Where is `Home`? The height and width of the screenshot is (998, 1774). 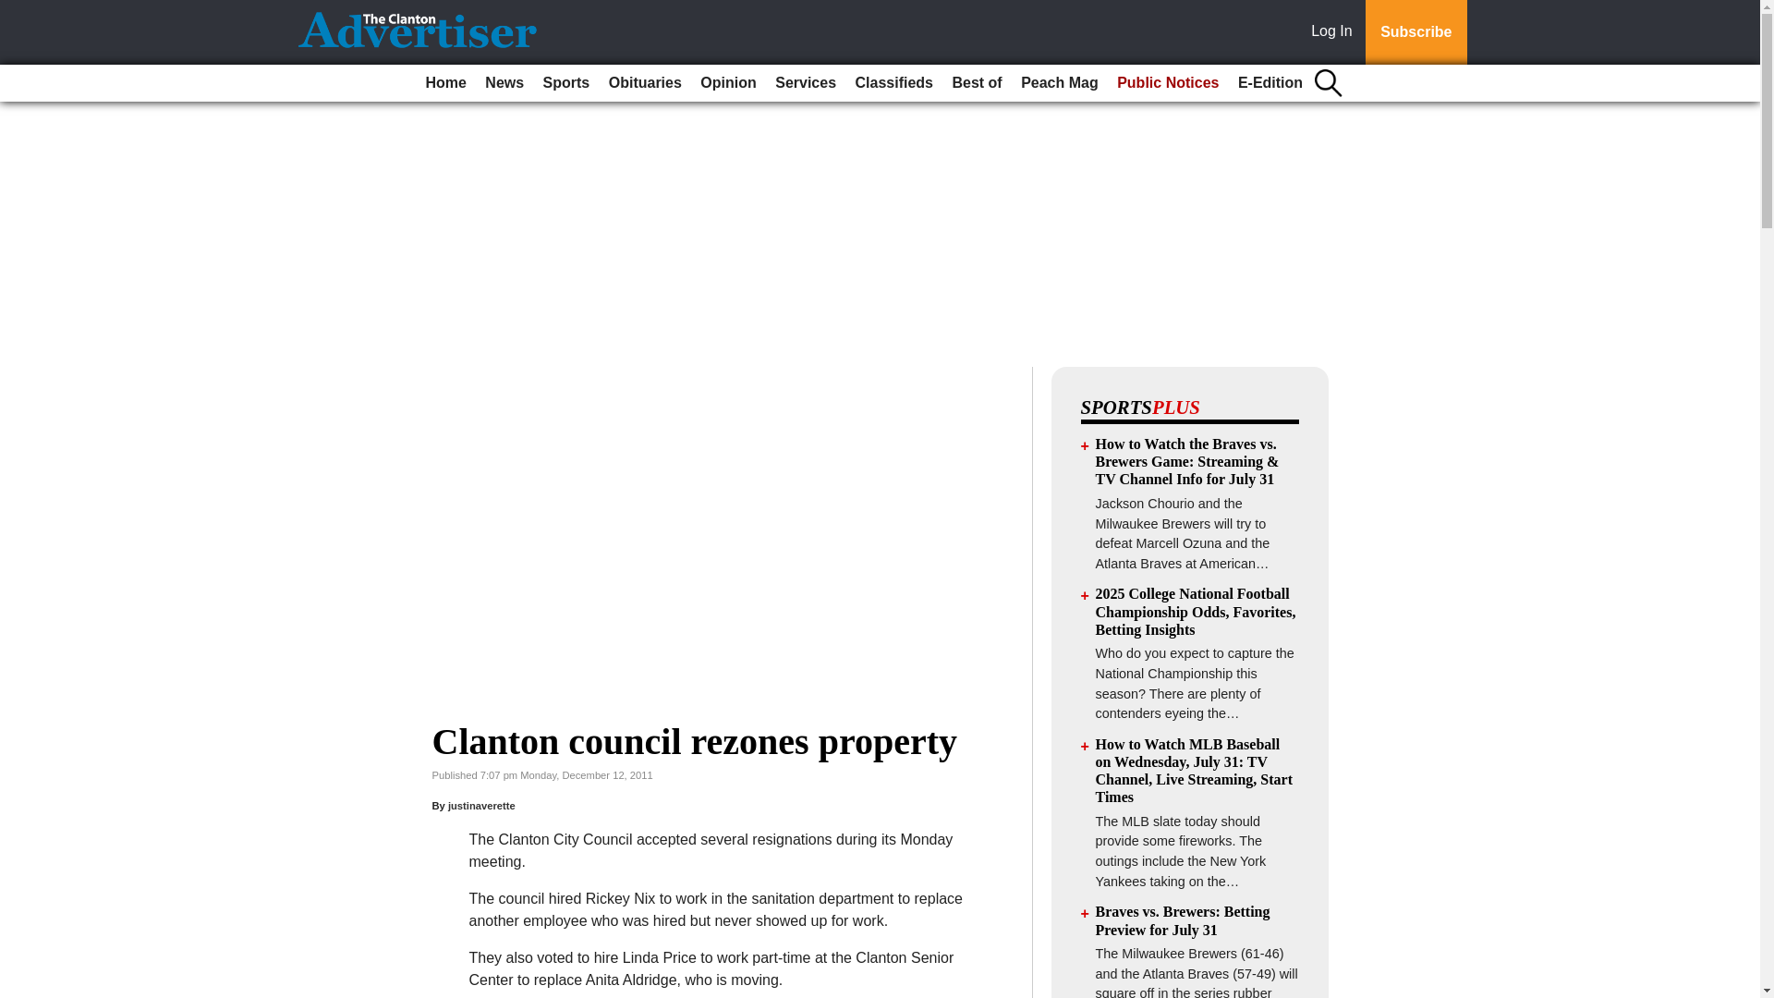 Home is located at coordinates (445, 83).